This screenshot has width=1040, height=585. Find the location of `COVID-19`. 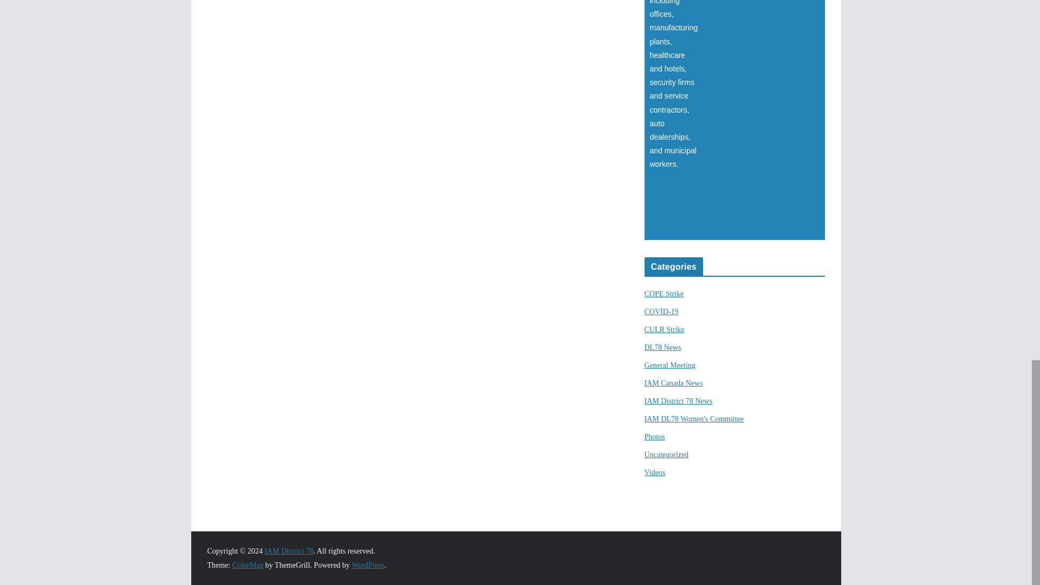

COVID-19 is located at coordinates (662, 312).